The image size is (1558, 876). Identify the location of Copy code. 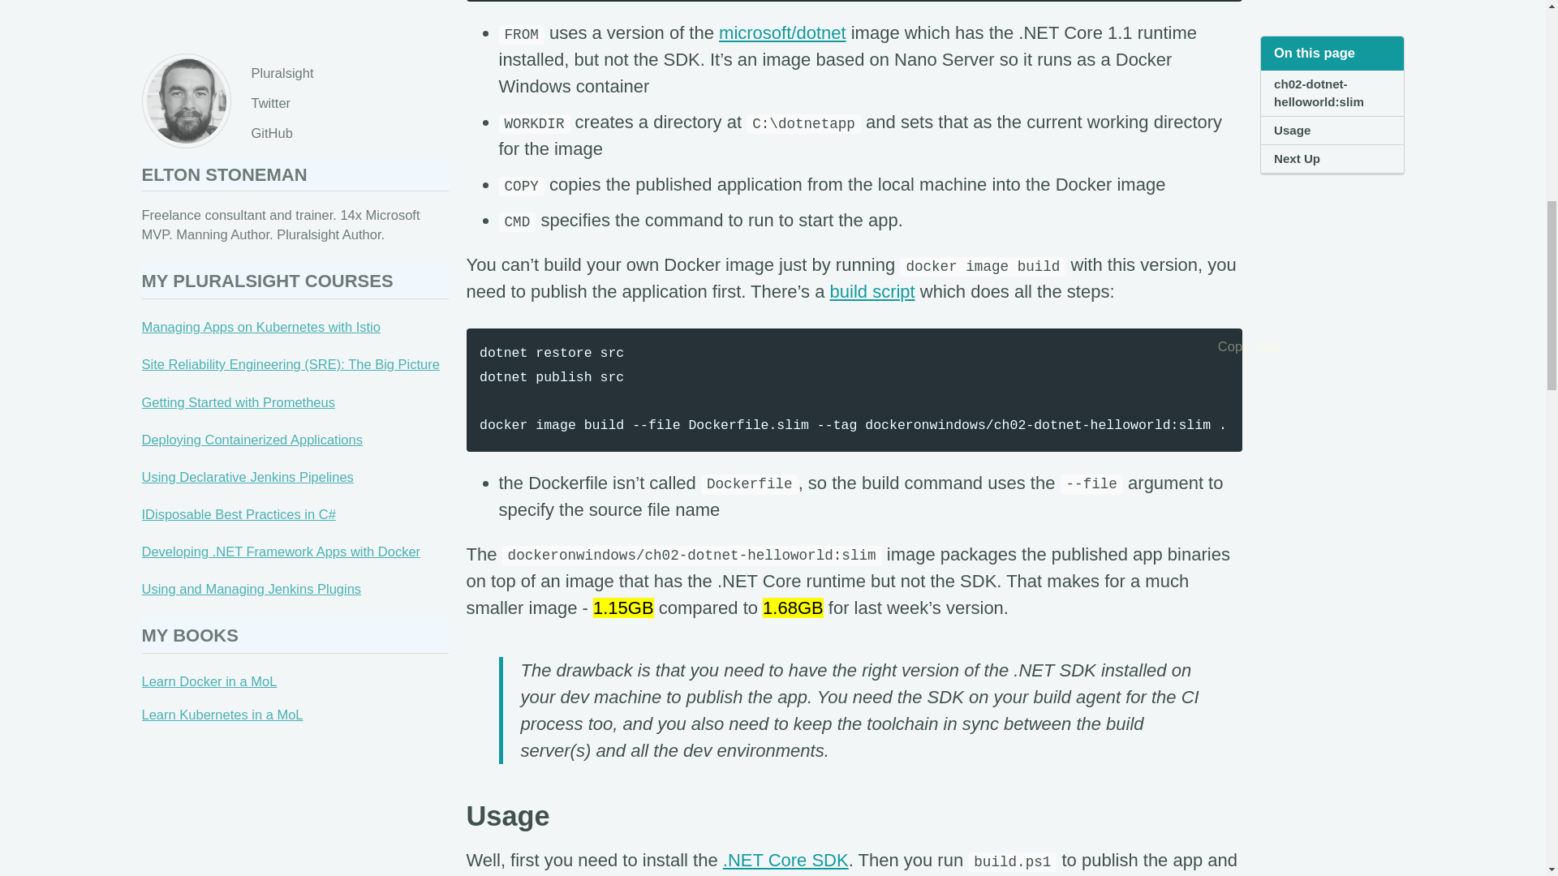
(1224, 346).